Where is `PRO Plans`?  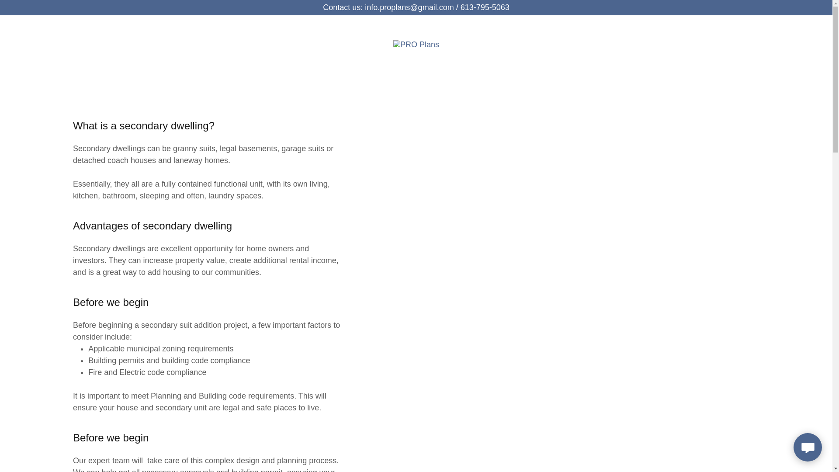 PRO Plans is located at coordinates (416, 44).